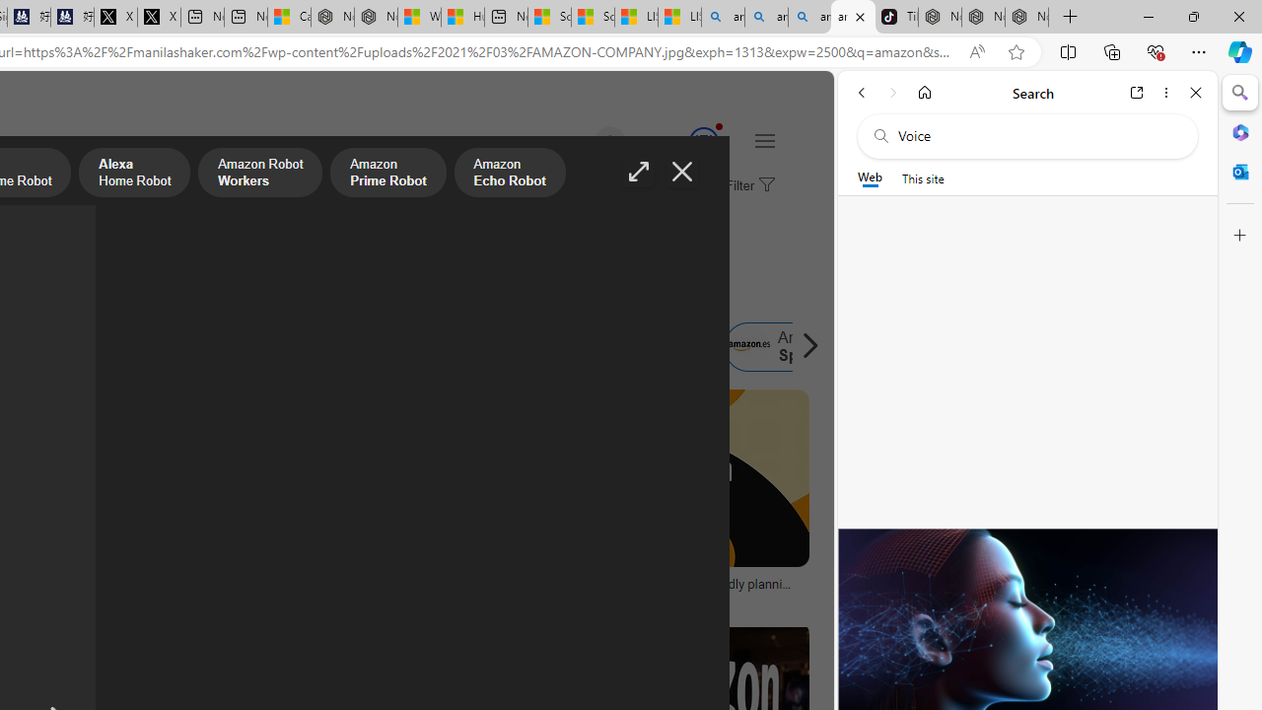  What do you see at coordinates (363, 590) in the screenshot?
I see `Amazon down? Current status and problems | Downdetector` at bounding box center [363, 590].